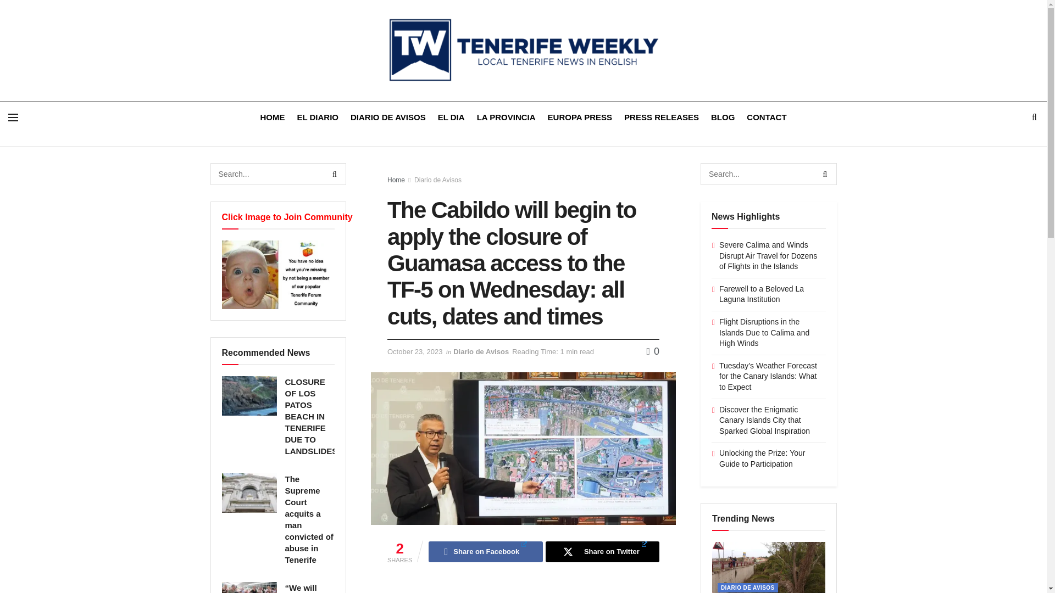 Image resolution: width=1055 pixels, height=593 pixels. What do you see at coordinates (388, 116) in the screenshot?
I see `DIARIO DE AVISOS` at bounding box center [388, 116].